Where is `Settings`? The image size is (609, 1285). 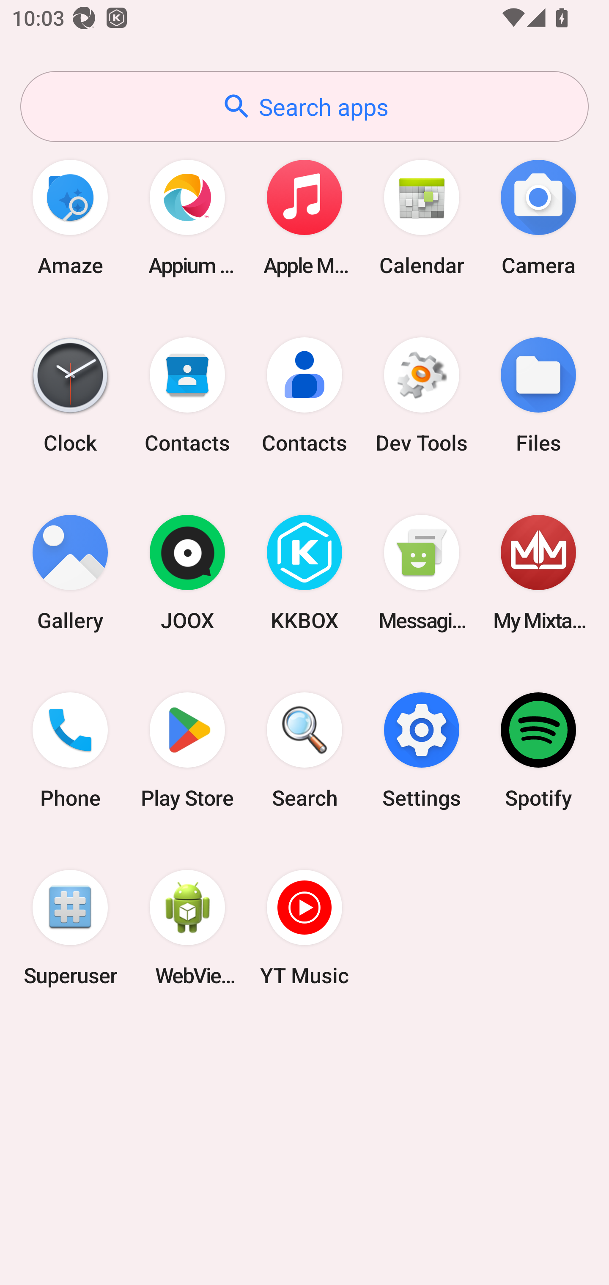 Settings is located at coordinates (421, 750).